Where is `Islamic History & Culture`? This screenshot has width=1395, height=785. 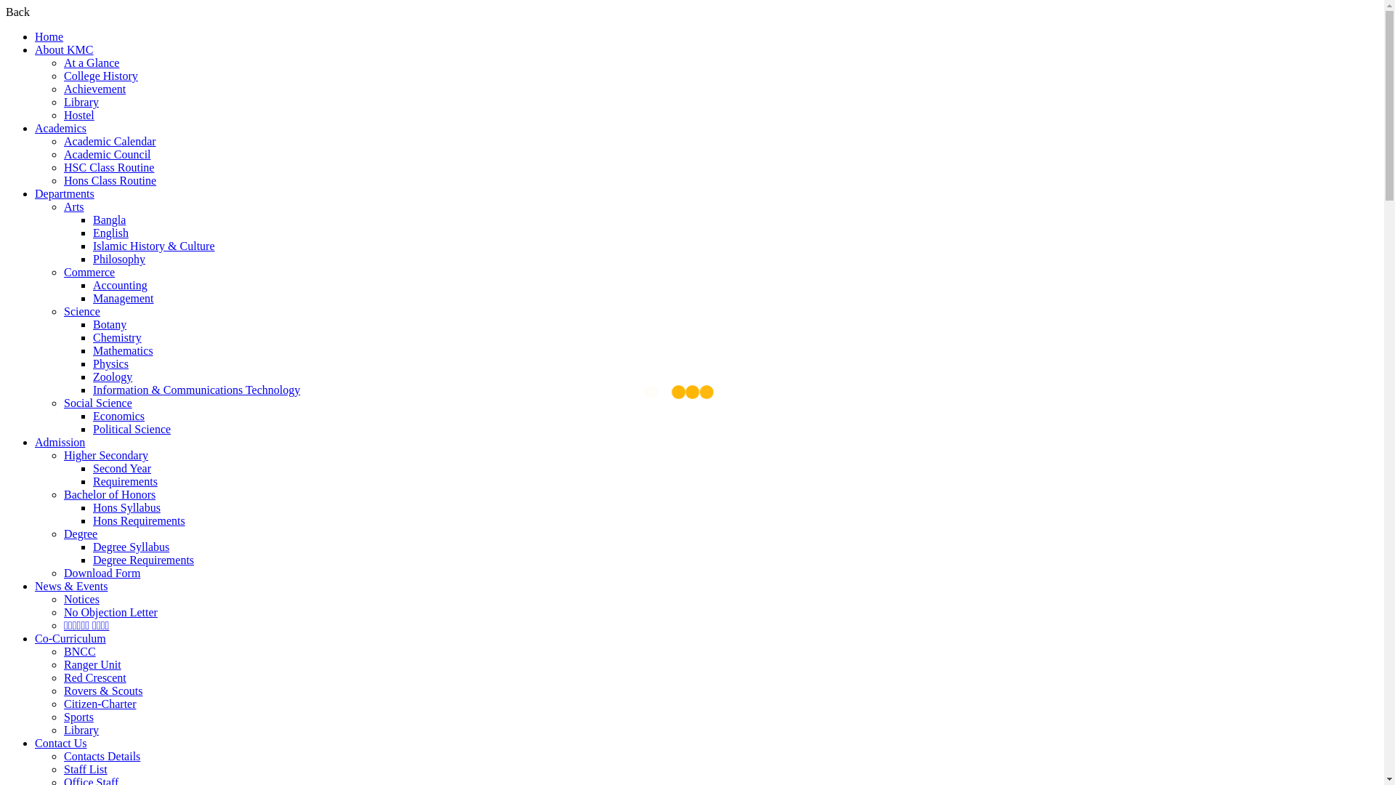 Islamic History & Culture is located at coordinates (154, 246).